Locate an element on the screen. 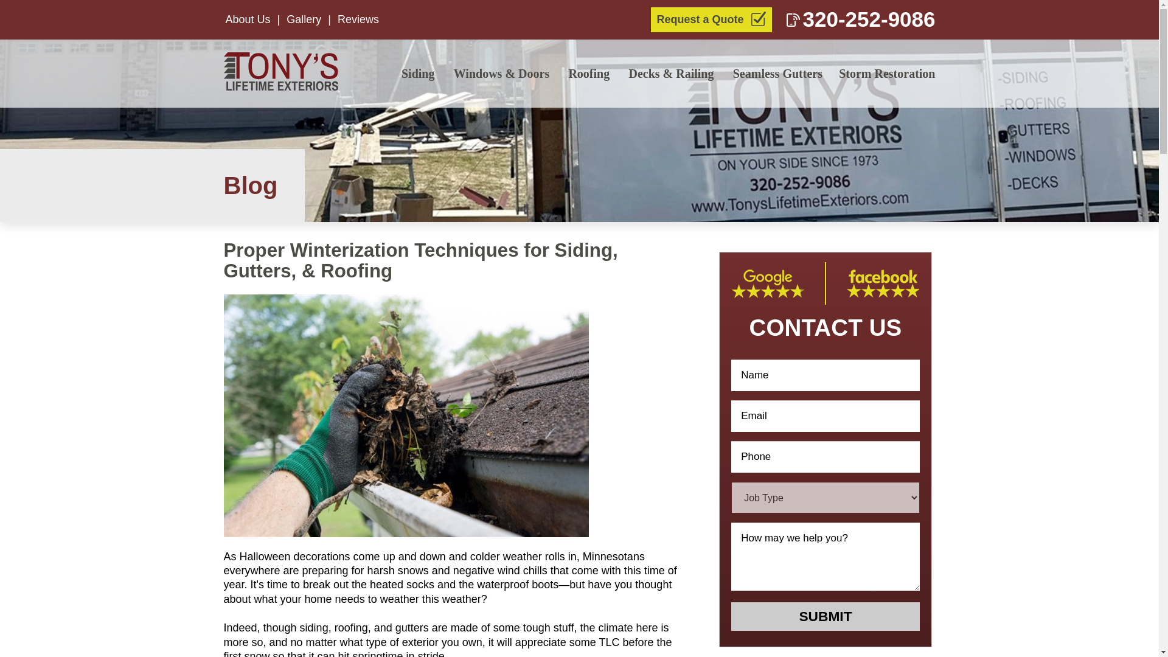  Contact us today is located at coordinates (860, 19).